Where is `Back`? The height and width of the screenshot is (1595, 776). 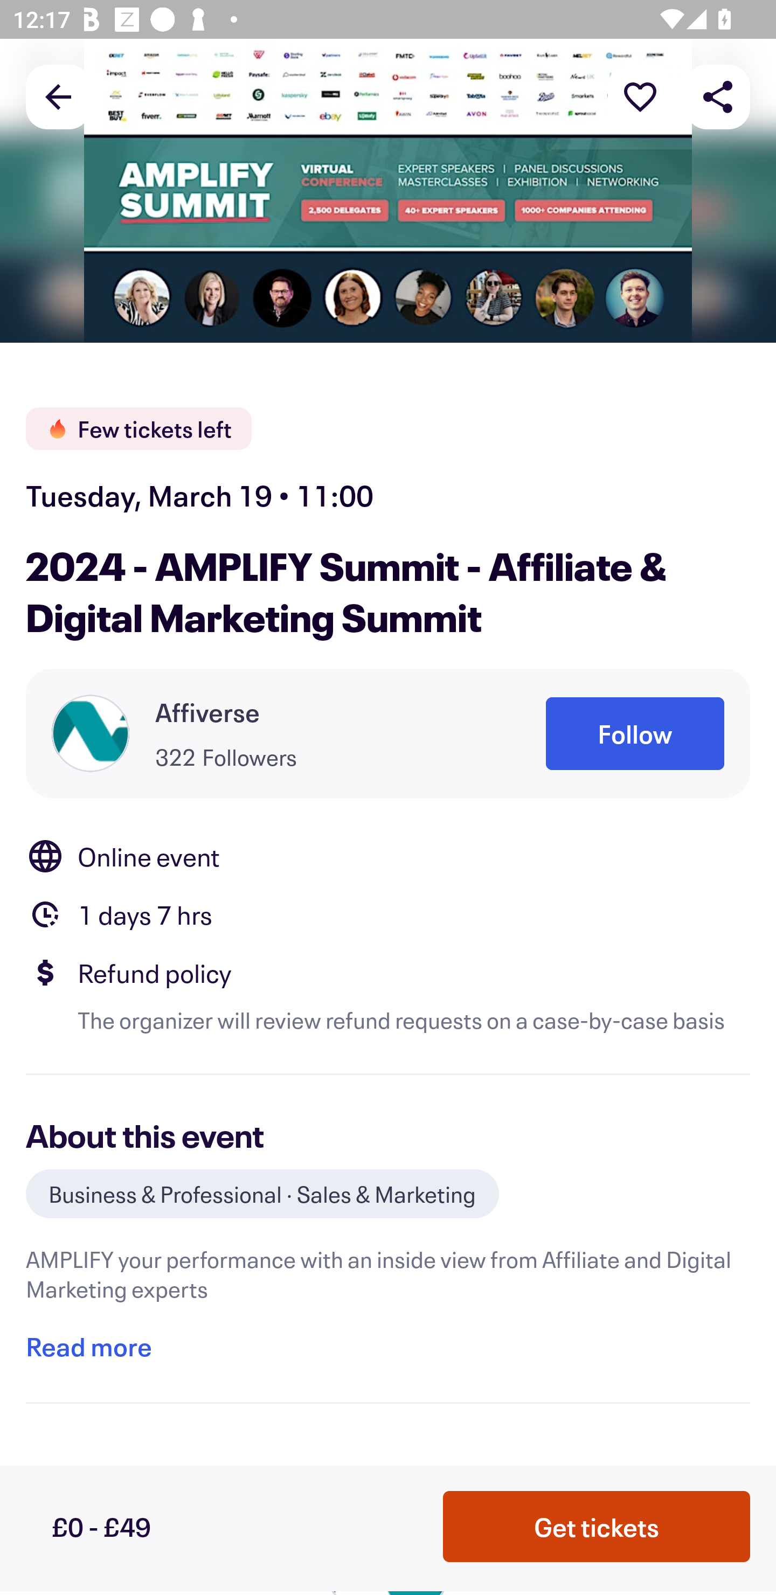 Back is located at coordinates (58, 96).